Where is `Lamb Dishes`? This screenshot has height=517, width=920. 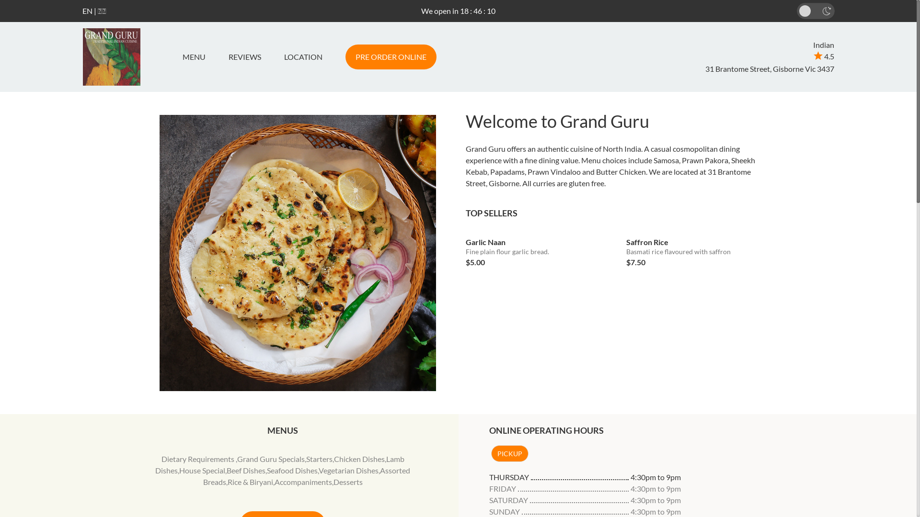 Lamb Dishes is located at coordinates (280, 464).